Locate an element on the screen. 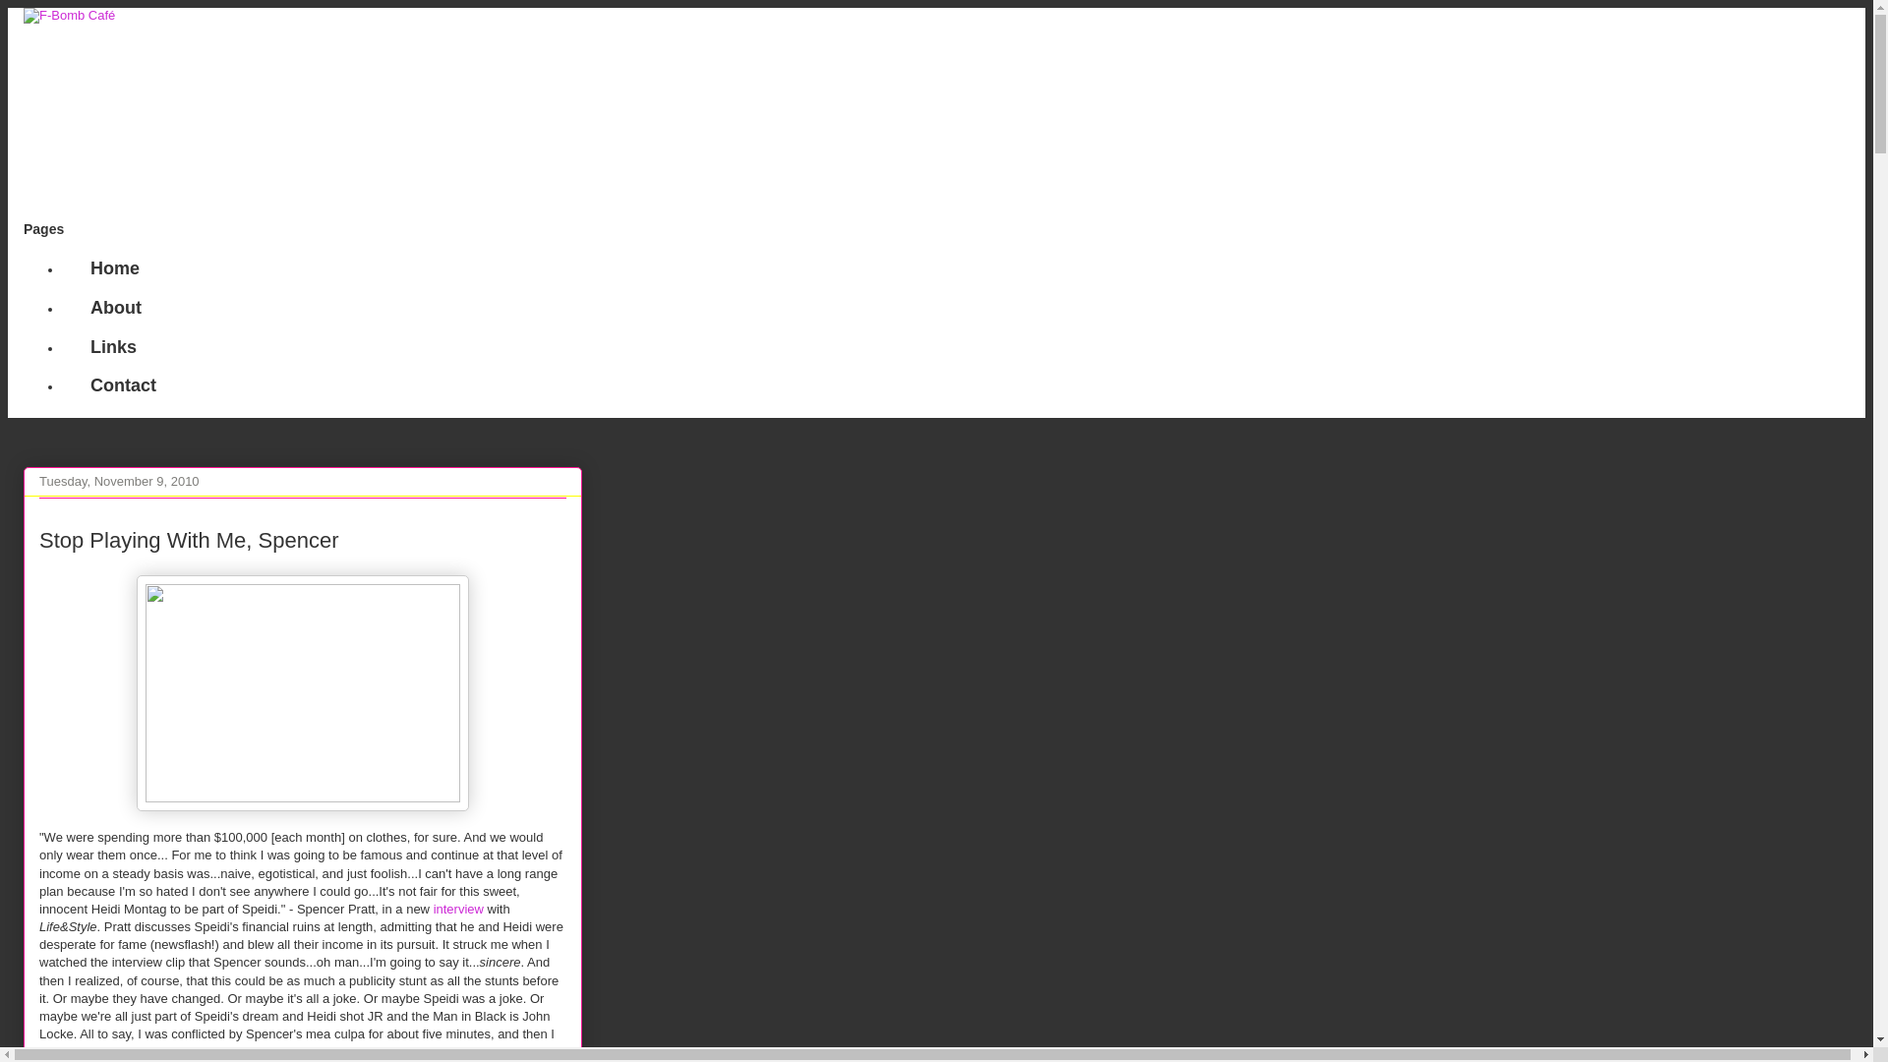  Contact is located at coordinates (122, 384).